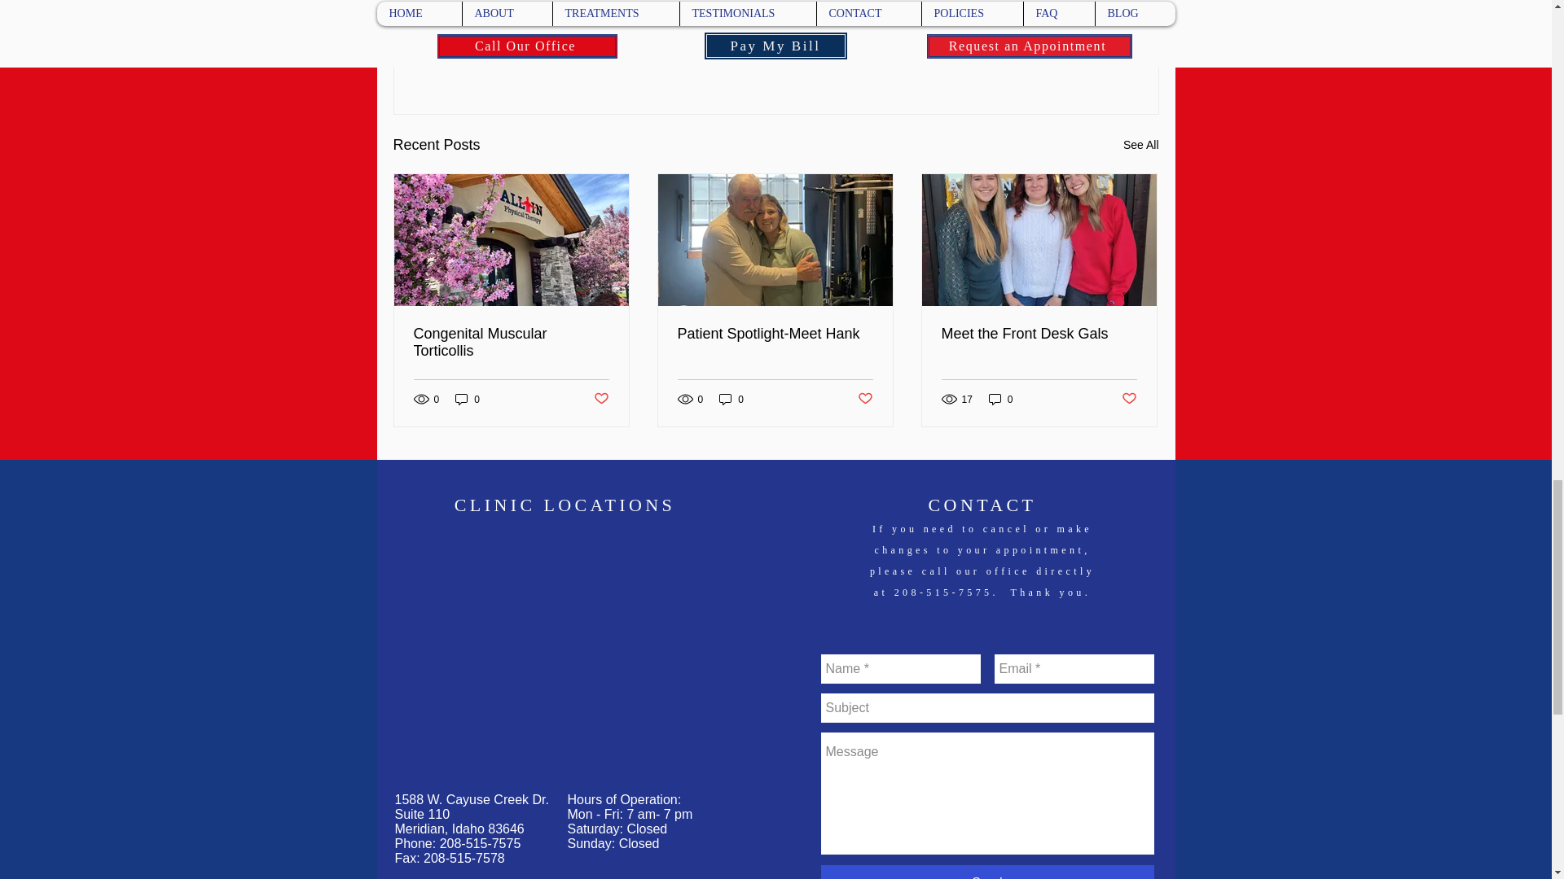  What do you see at coordinates (468, 399) in the screenshot?
I see `0` at bounding box center [468, 399].